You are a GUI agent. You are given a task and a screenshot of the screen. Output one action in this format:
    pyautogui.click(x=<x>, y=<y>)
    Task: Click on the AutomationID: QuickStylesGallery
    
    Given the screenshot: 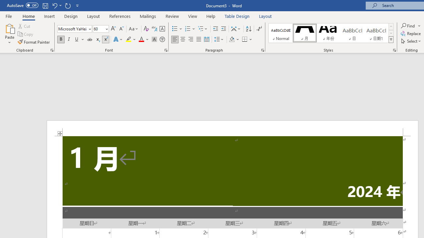 What is the action you would take?
    pyautogui.click(x=331, y=33)
    